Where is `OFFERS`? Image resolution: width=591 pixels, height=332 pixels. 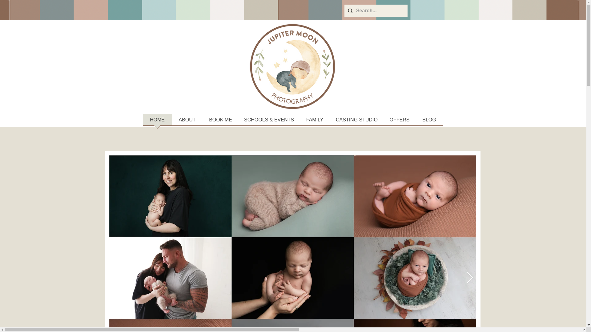 OFFERS is located at coordinates (400, 122).